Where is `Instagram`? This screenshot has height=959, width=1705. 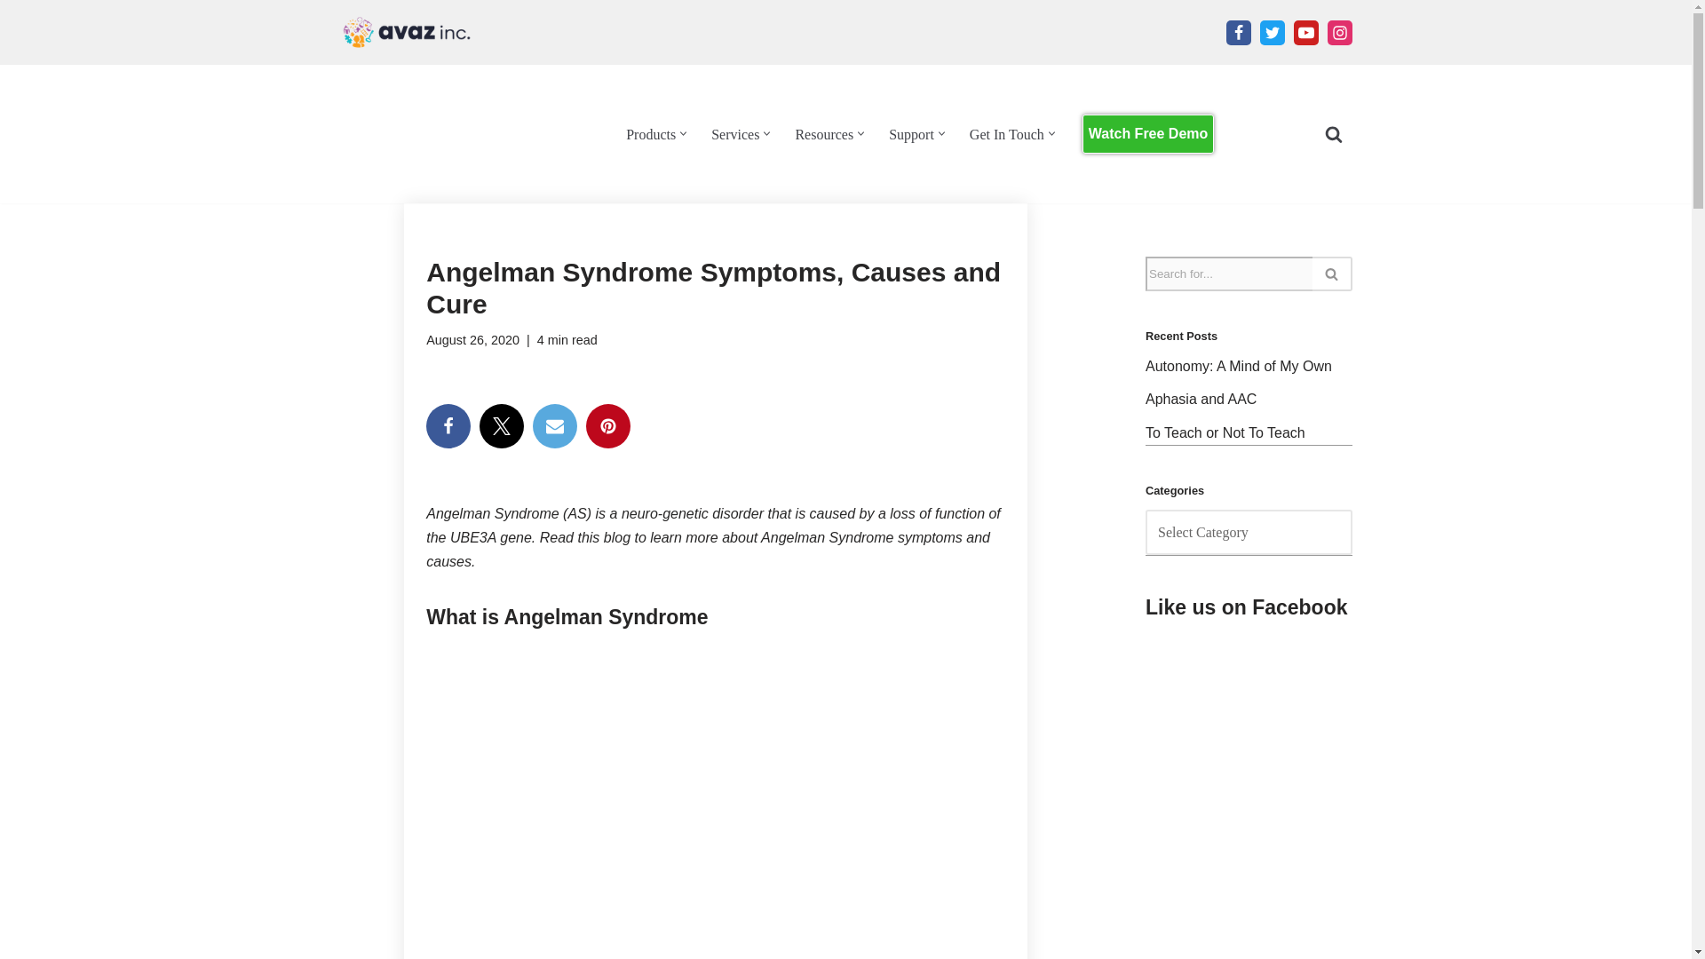
Instagram is located at coordinates (1339, 32).